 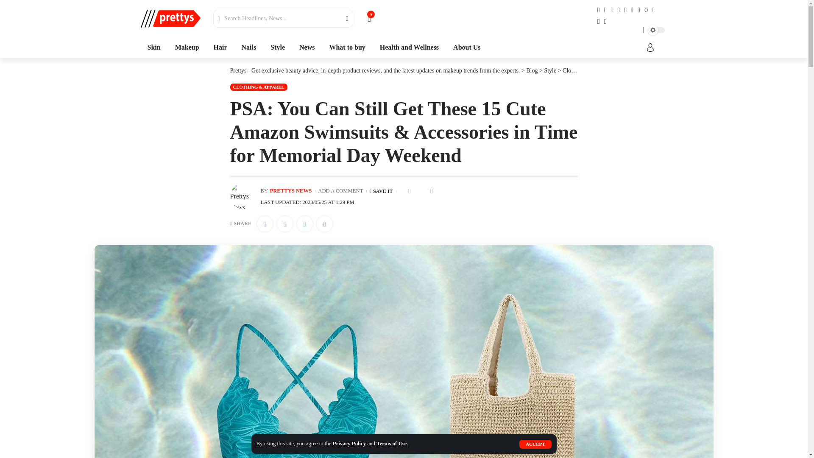 What do you see at coordinates (349, 444) in the screenshot?
I see `Privacy Policy` at bounding box center [349, 444].